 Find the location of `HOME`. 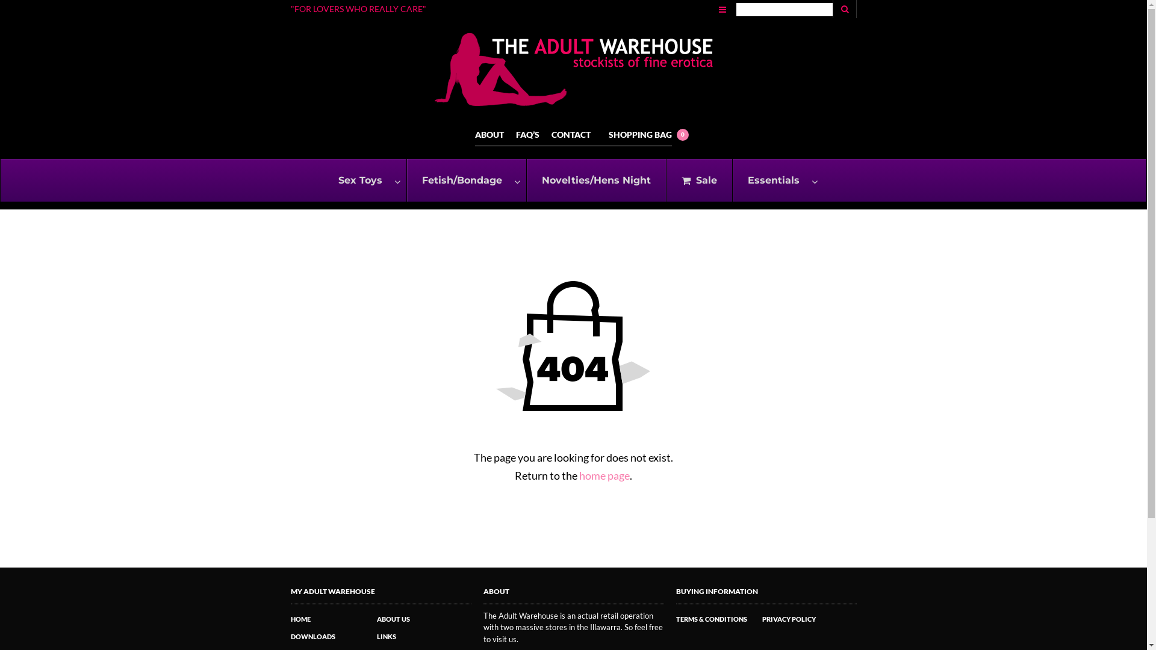

HOME is located at coordinates (300, 619).